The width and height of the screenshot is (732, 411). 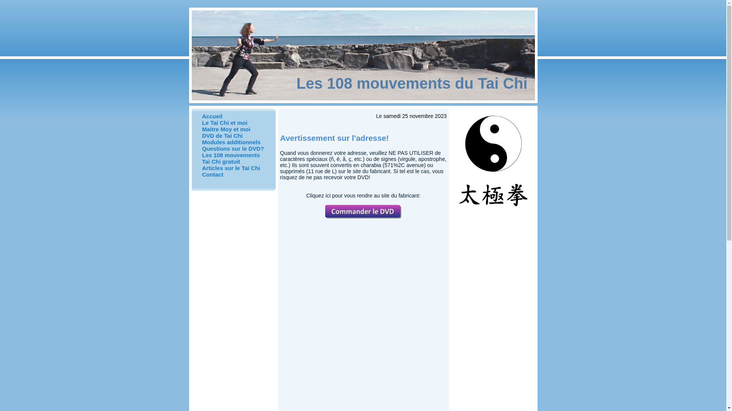 What do you see at coordinates (493, 144) in the screenshot?
I see `Symbole Yin-Yang` at bounding box center [493, 144].